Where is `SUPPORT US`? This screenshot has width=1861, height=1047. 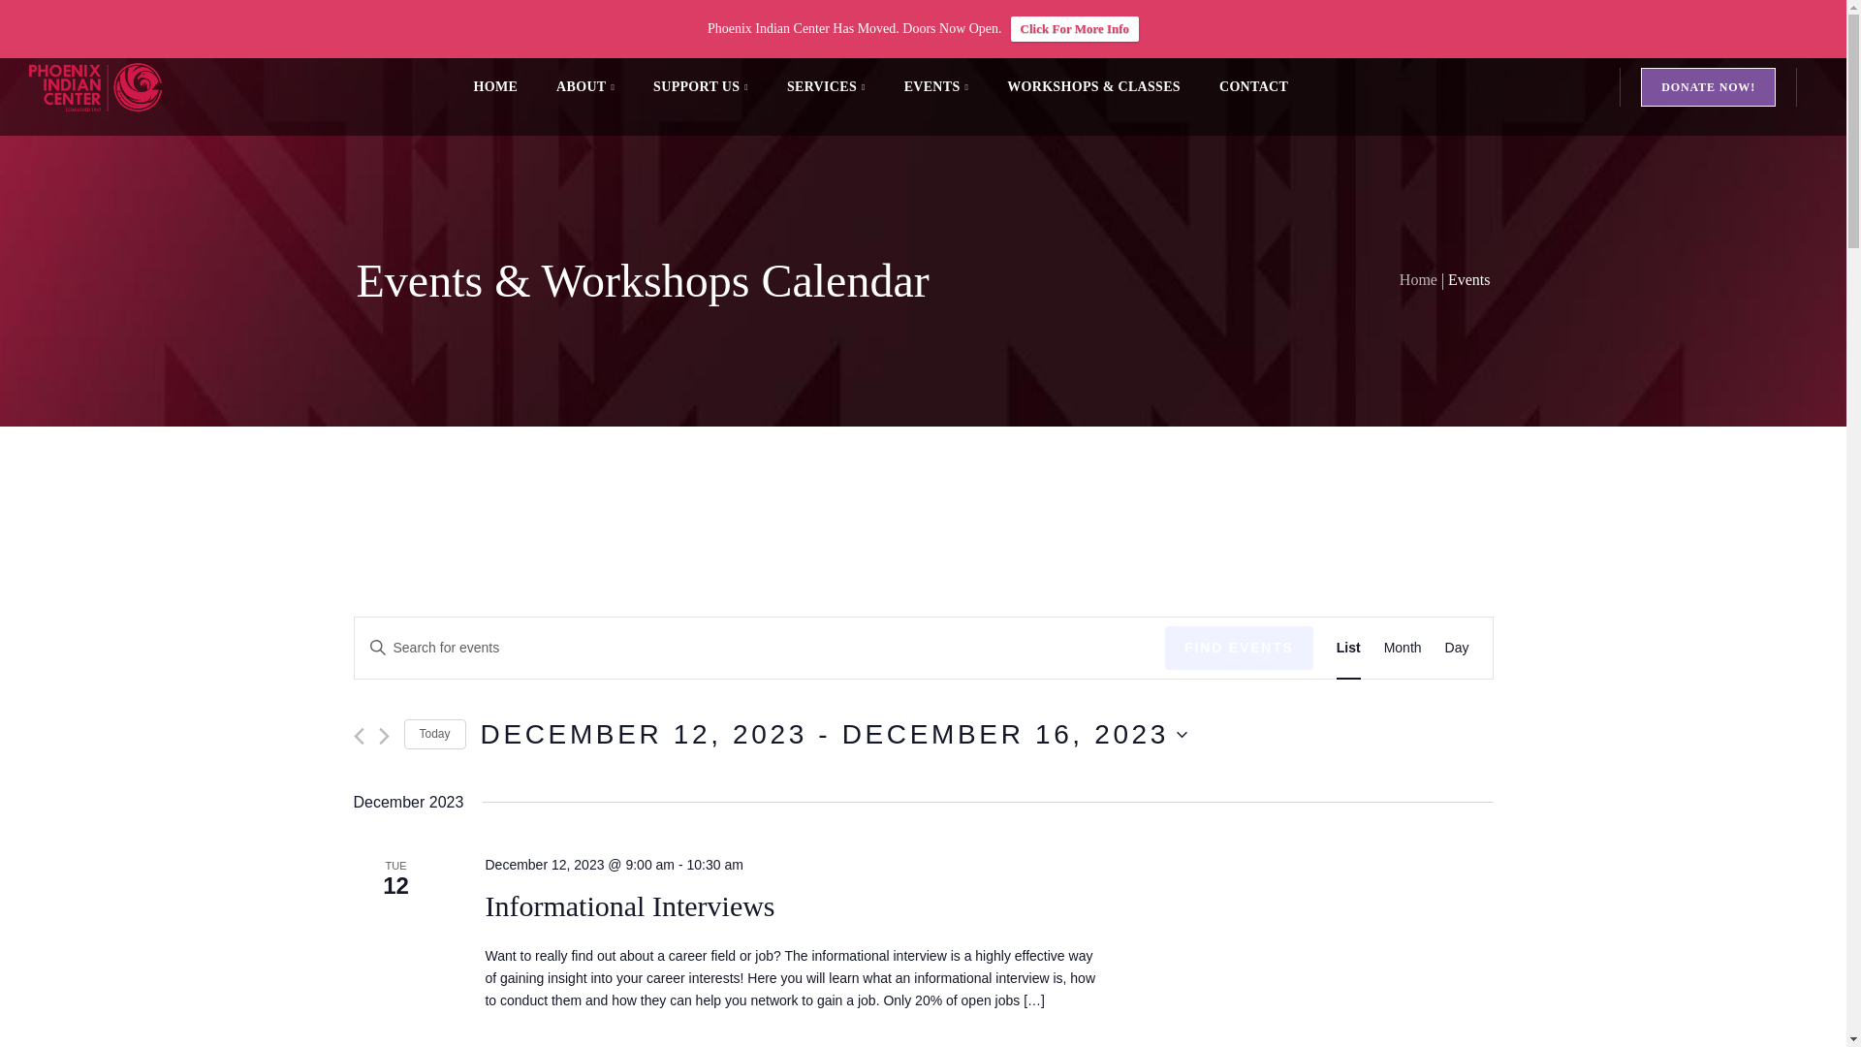
SUPPORT US is located at coordinates (700, 87).